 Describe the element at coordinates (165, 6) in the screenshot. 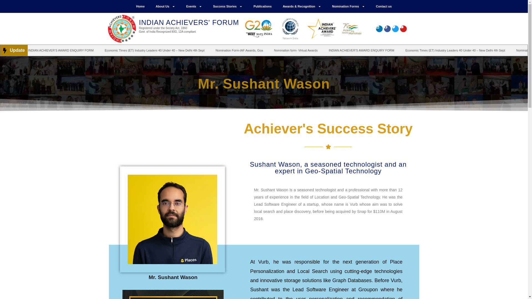

I see `About Us` at that location.